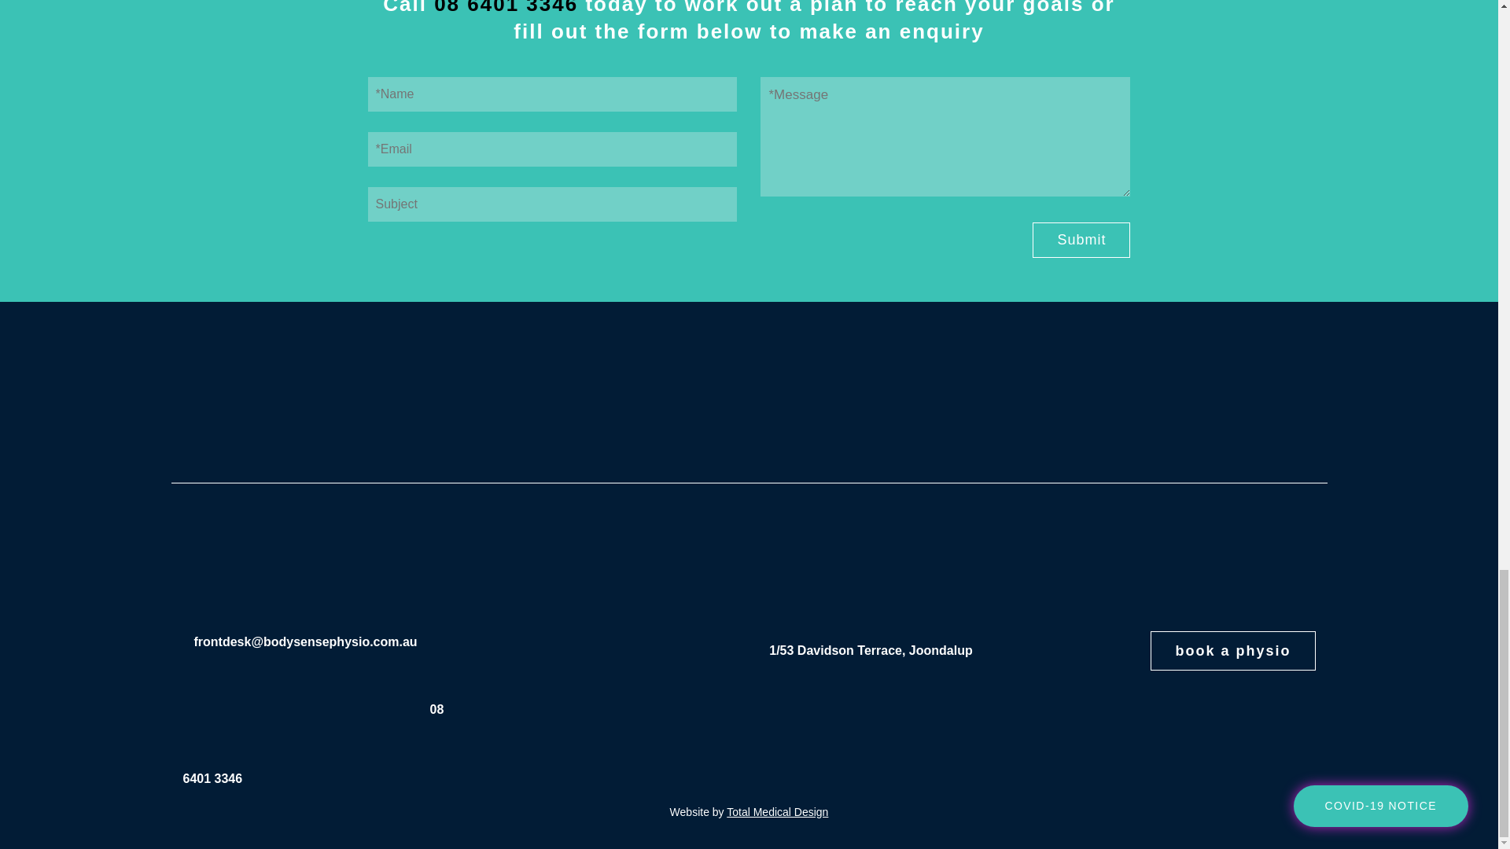 This screenshot has width=1510, height=849. What do you see at coordinates (1081, 240) in the screenshot?
I see `Submit` at bounding box center [1081, 240].